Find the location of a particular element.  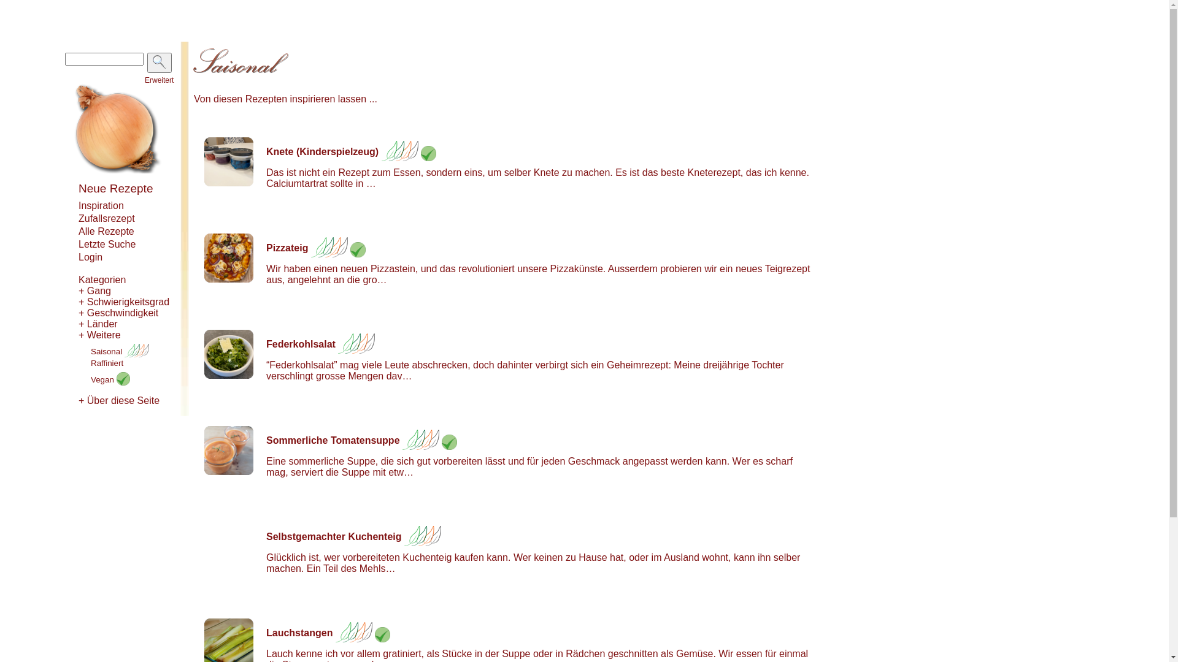

Selbstgemachter Kuchenteig is located at coordinates (334, 537).